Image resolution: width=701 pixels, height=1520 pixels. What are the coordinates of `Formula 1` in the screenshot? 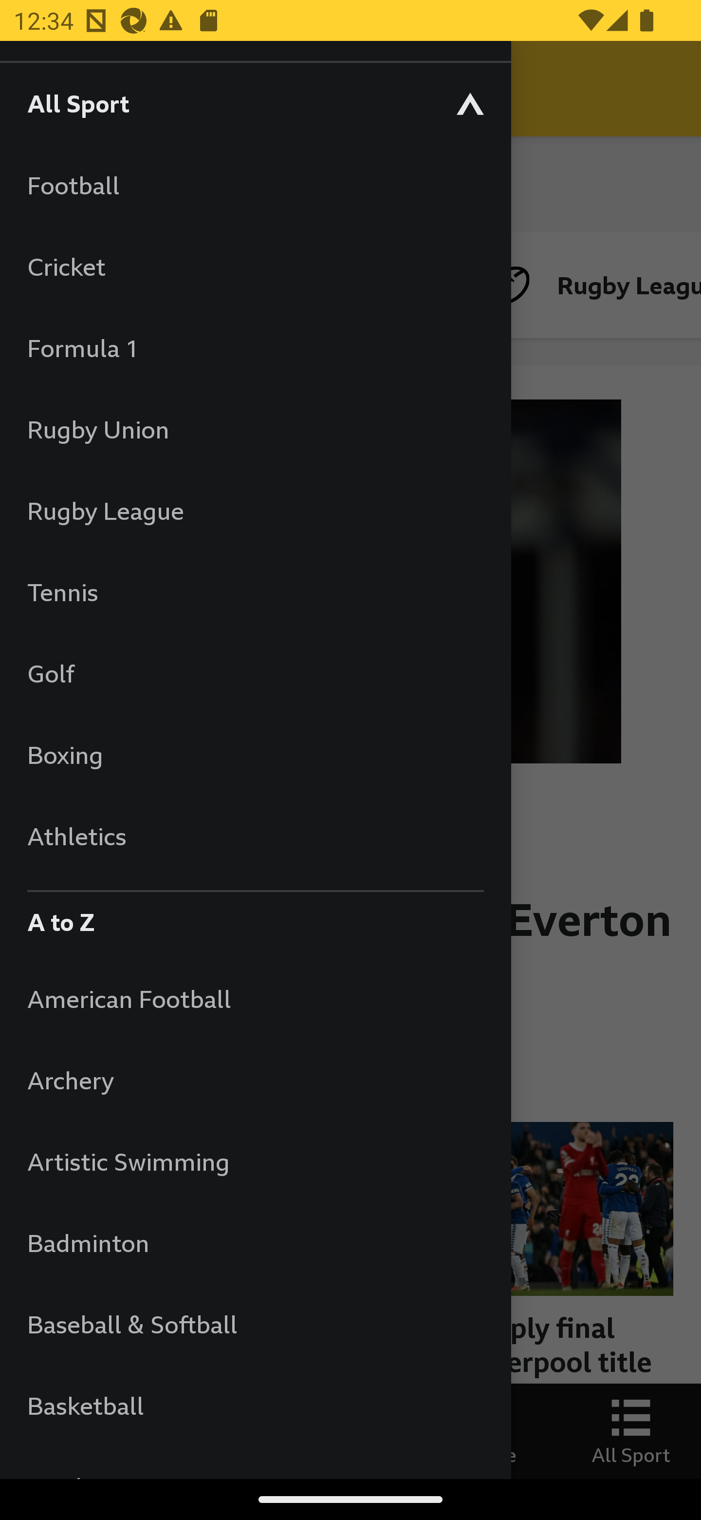 It's located at (255, 348).